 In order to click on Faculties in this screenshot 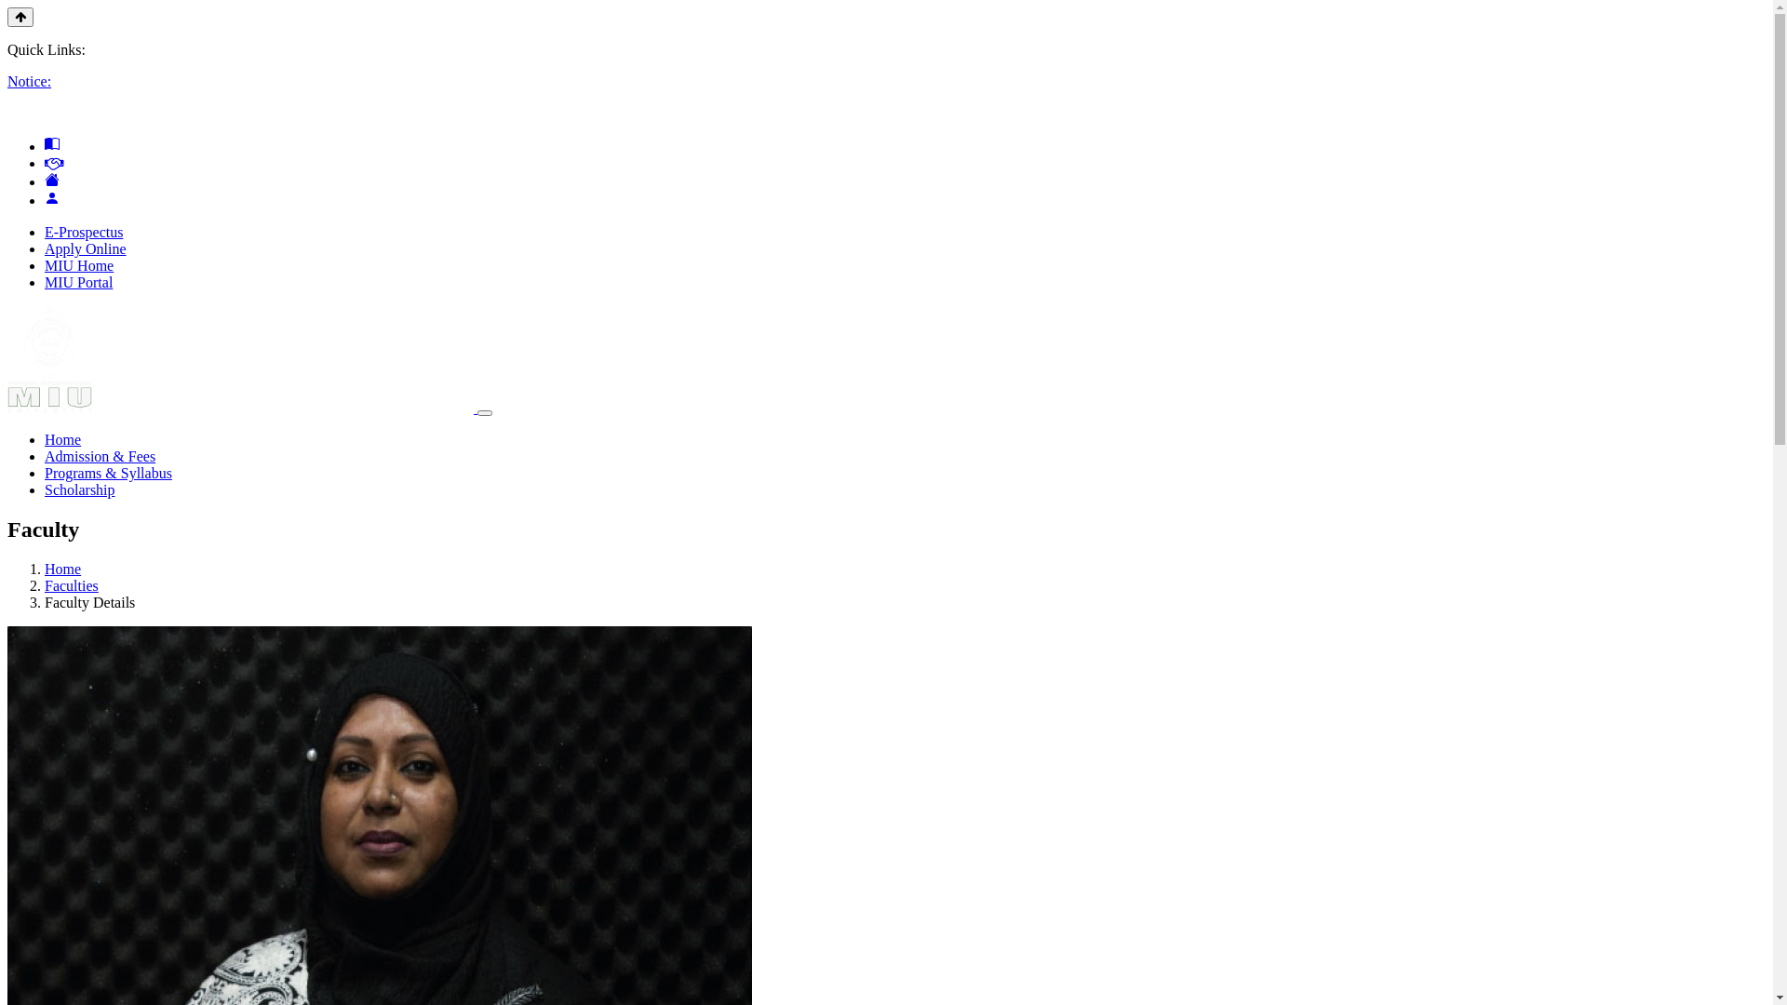, I will do `click(72, 586)`.